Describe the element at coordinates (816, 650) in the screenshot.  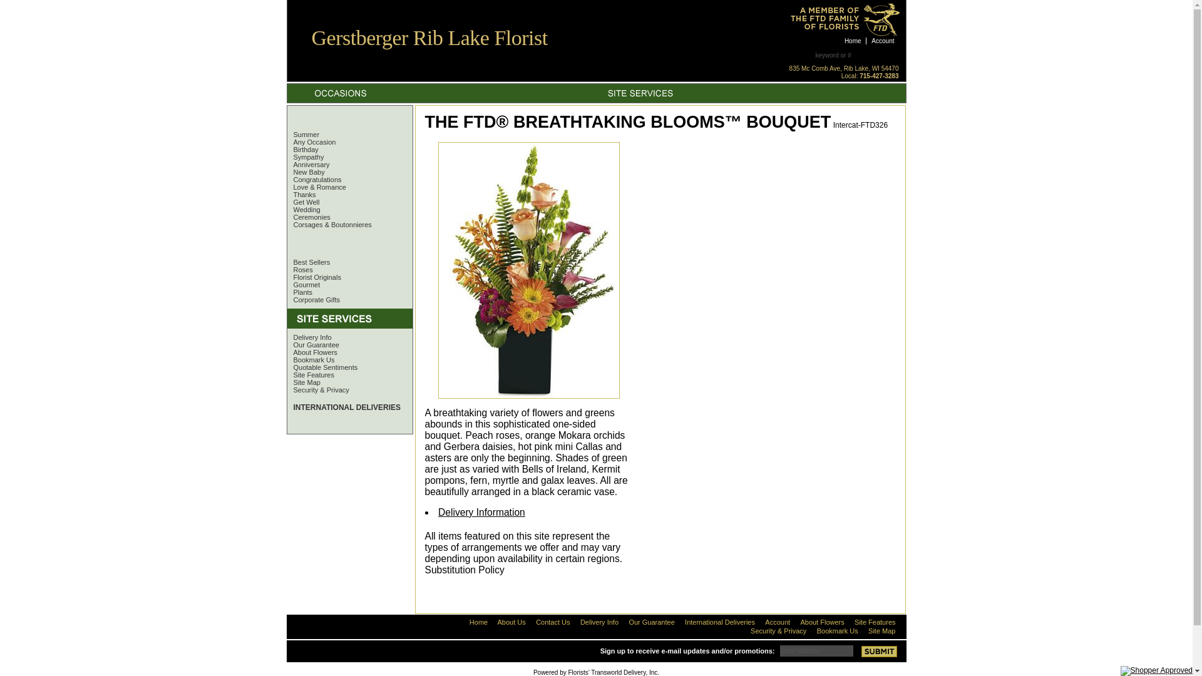
I see `Email address` at that location.